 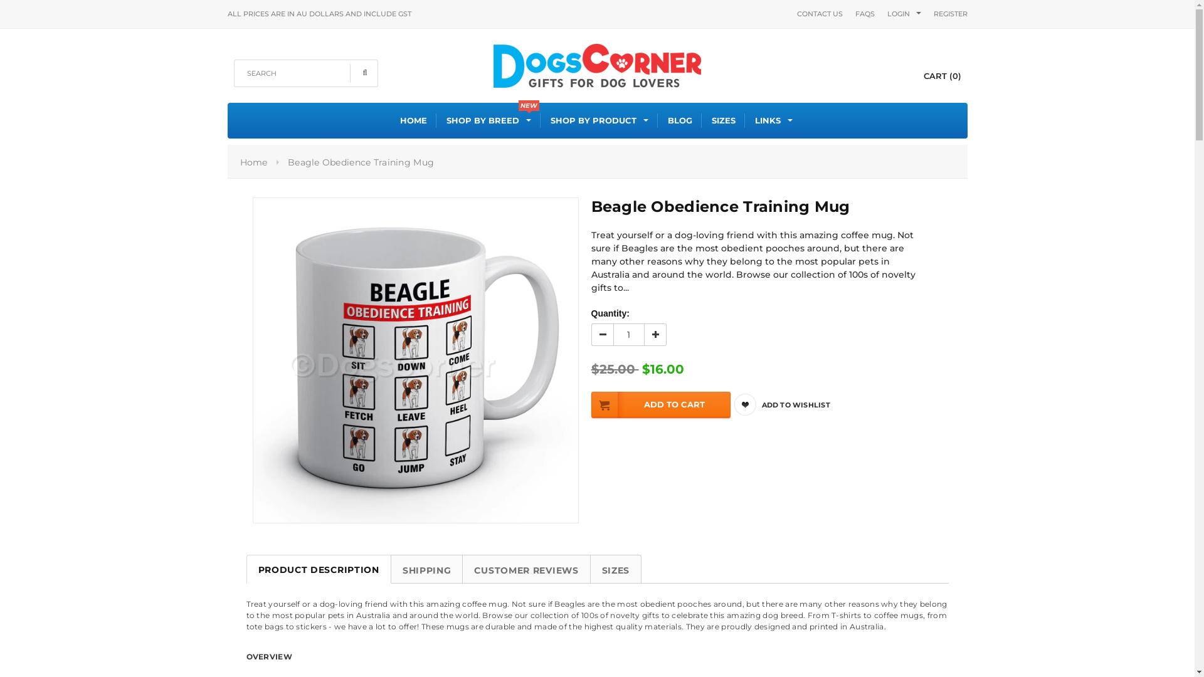 What do you see at coordinates (774, 120) in the screenshot?
I see `LINKS` at bounding box center [774, 120].